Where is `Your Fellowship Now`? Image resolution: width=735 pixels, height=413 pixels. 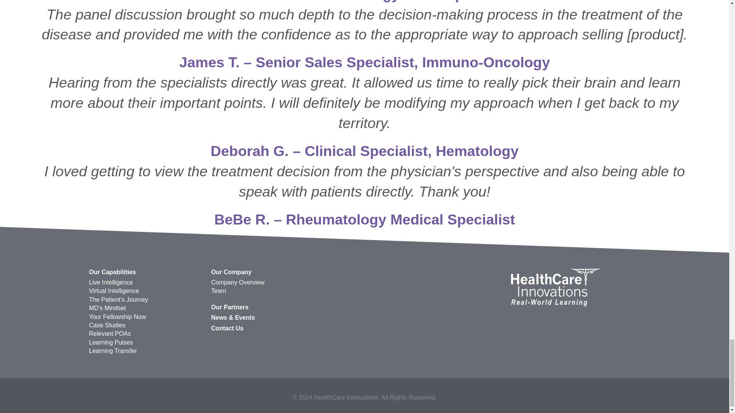 Your Fellowship Now is located at coordinates (147, 317).